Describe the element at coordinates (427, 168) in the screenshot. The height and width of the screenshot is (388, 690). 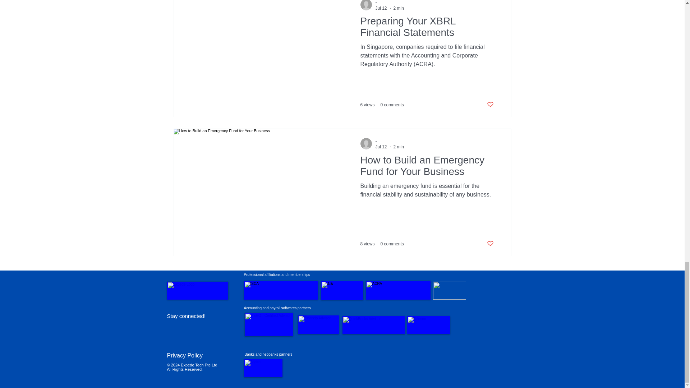
I see `How to Build an Emergency Fund for Your Business` at that location.